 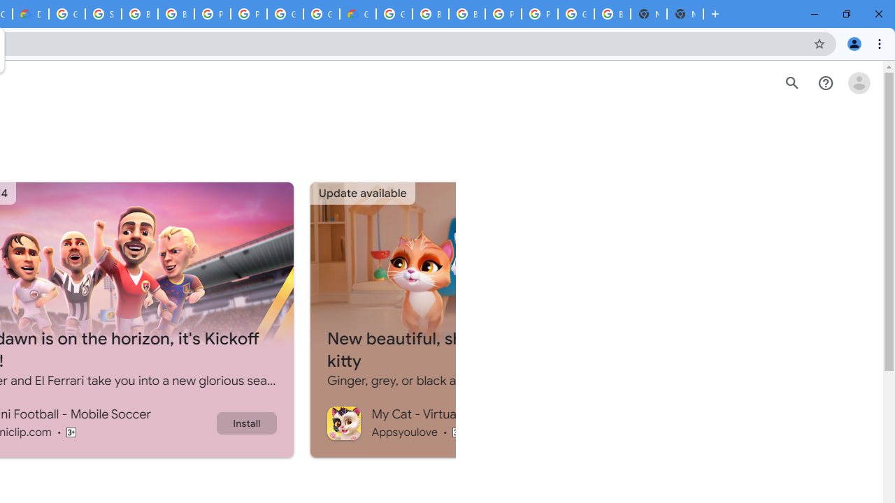 What do you see at coordinates (176, 14) in the screenshot?
I see `Browse Chrome as a guest - Computer - Google Chrome Help` at bounding box center [176, 14].